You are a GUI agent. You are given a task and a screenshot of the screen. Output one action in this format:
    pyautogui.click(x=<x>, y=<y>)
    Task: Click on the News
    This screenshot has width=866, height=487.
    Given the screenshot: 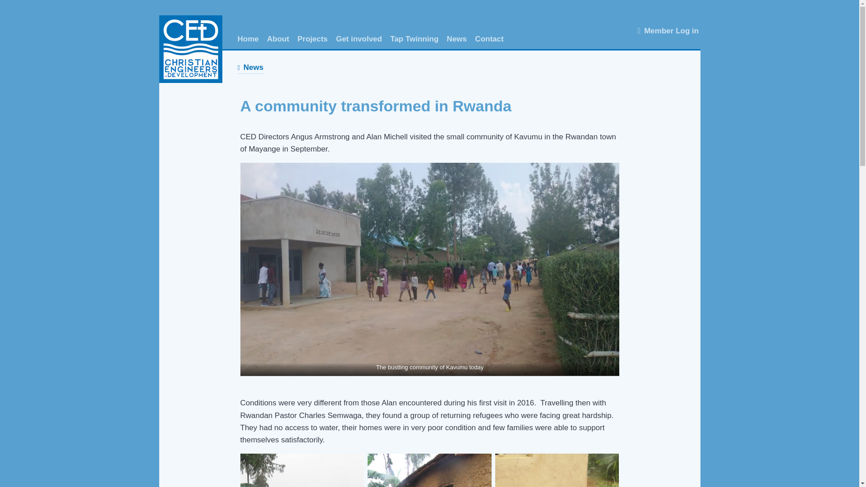 What is the action you would take?
    pyautogui.click(x=456, y=39)
    